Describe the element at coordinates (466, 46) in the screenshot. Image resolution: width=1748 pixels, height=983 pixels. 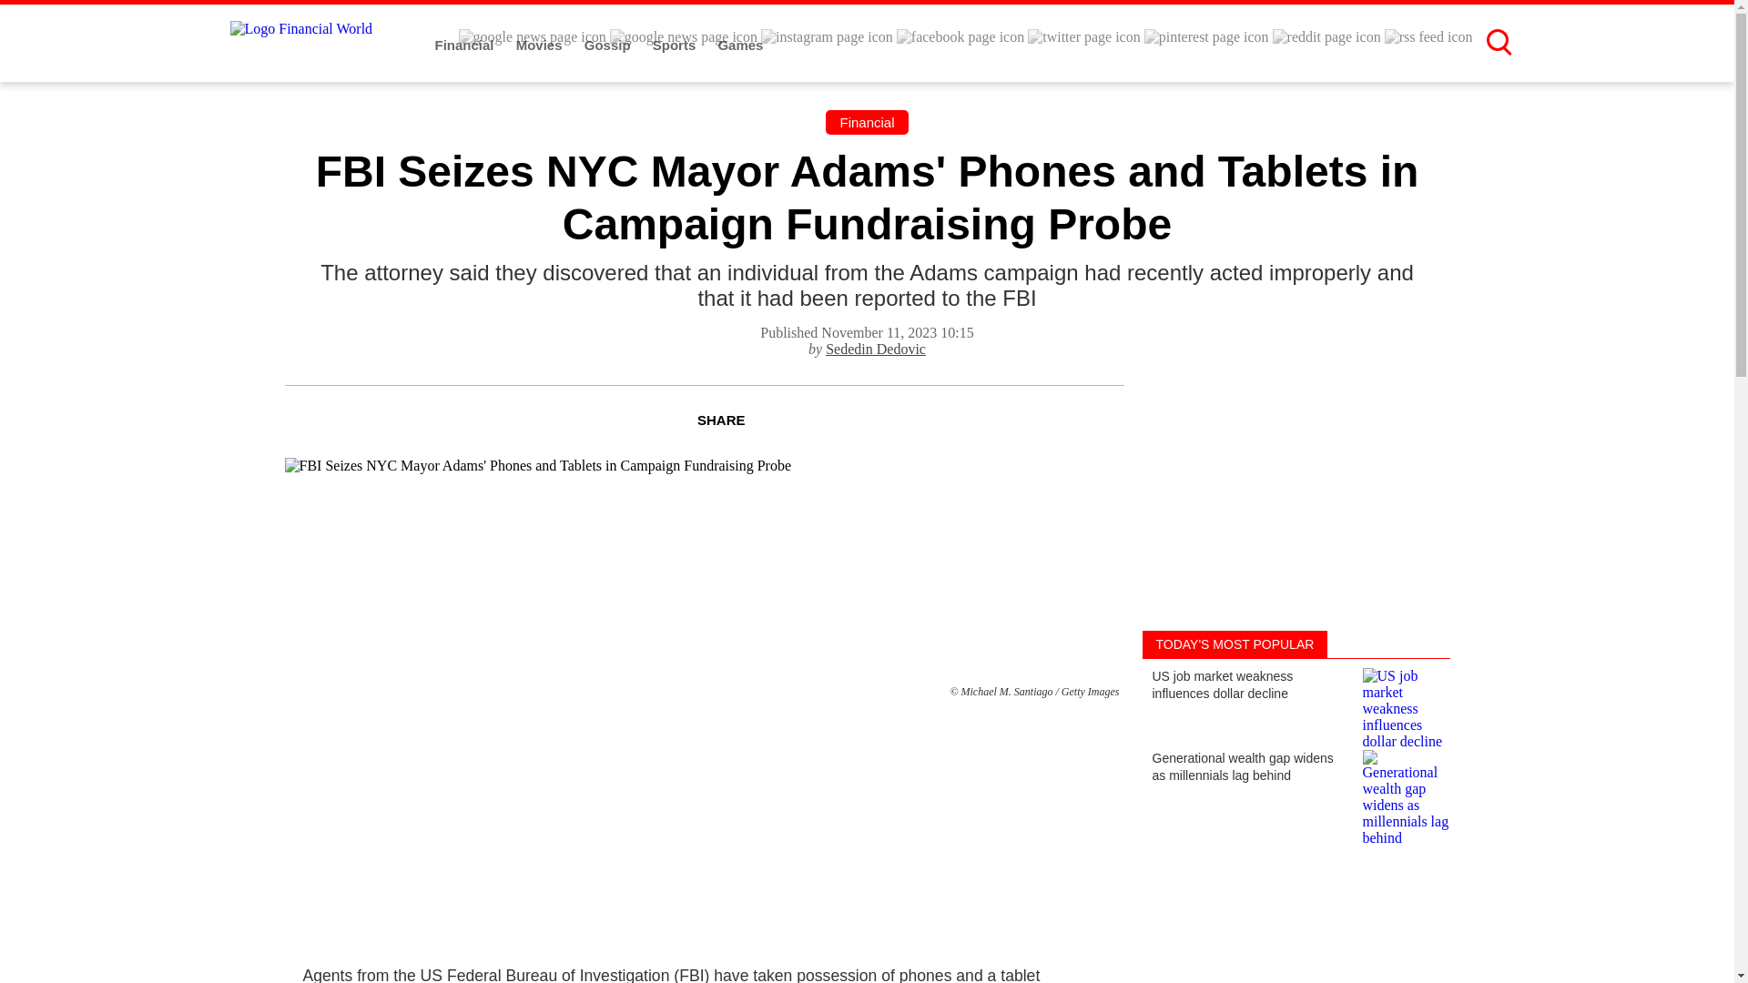
I see `Financial` at that location.